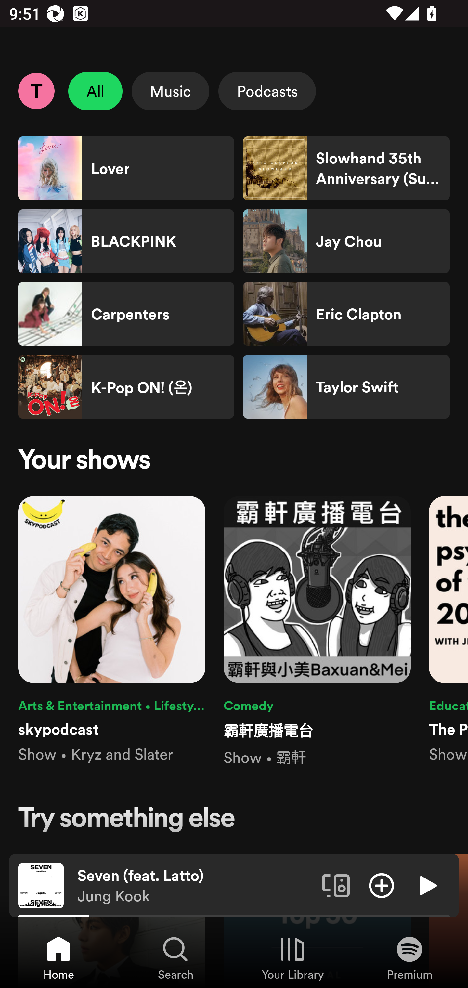 This screenshot has width=468, height=988. What do you see at coordinates (409, 957) in the screenshot?
I see `Premium, Tab 4 of 4 Premium Premium` at bounding box center [409, 957].